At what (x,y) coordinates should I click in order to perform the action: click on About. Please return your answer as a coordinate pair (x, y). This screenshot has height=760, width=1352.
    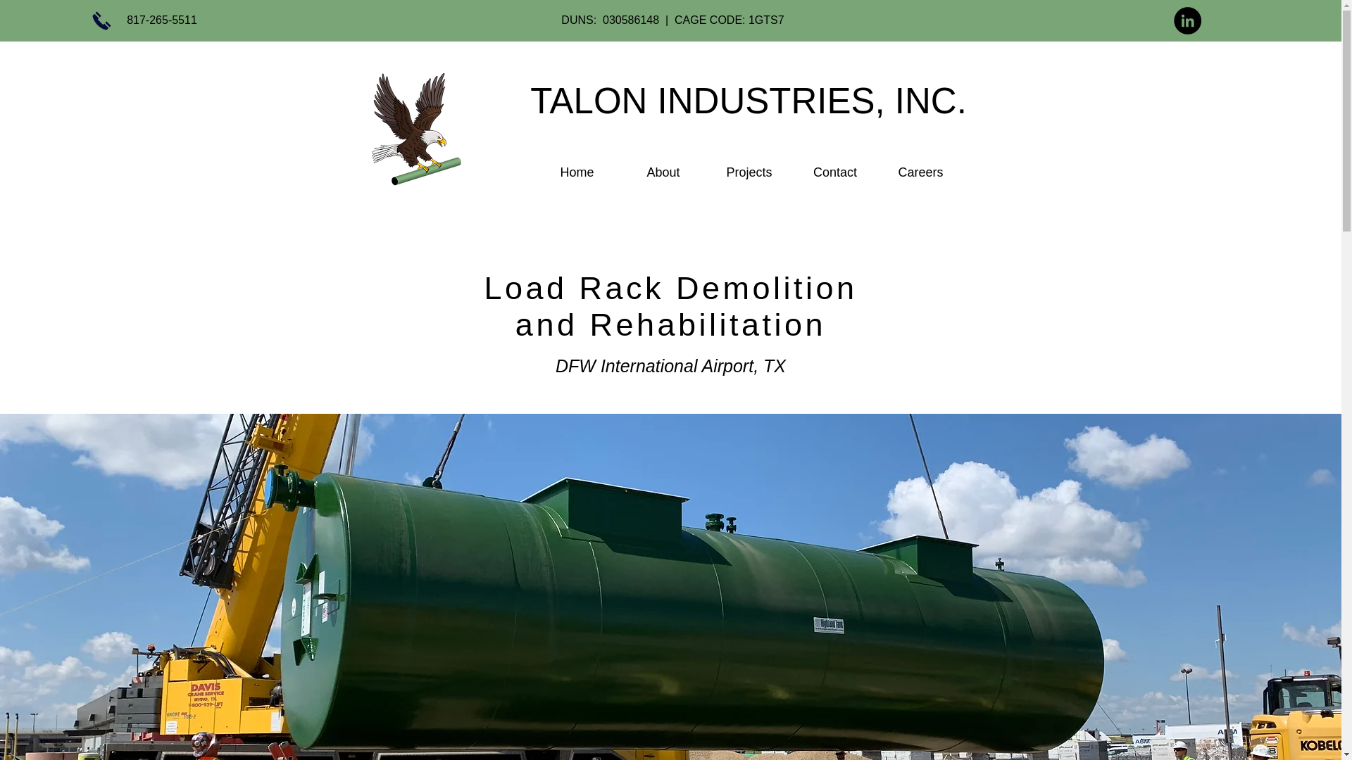
    Looking at the image, I should click on (662, 172).